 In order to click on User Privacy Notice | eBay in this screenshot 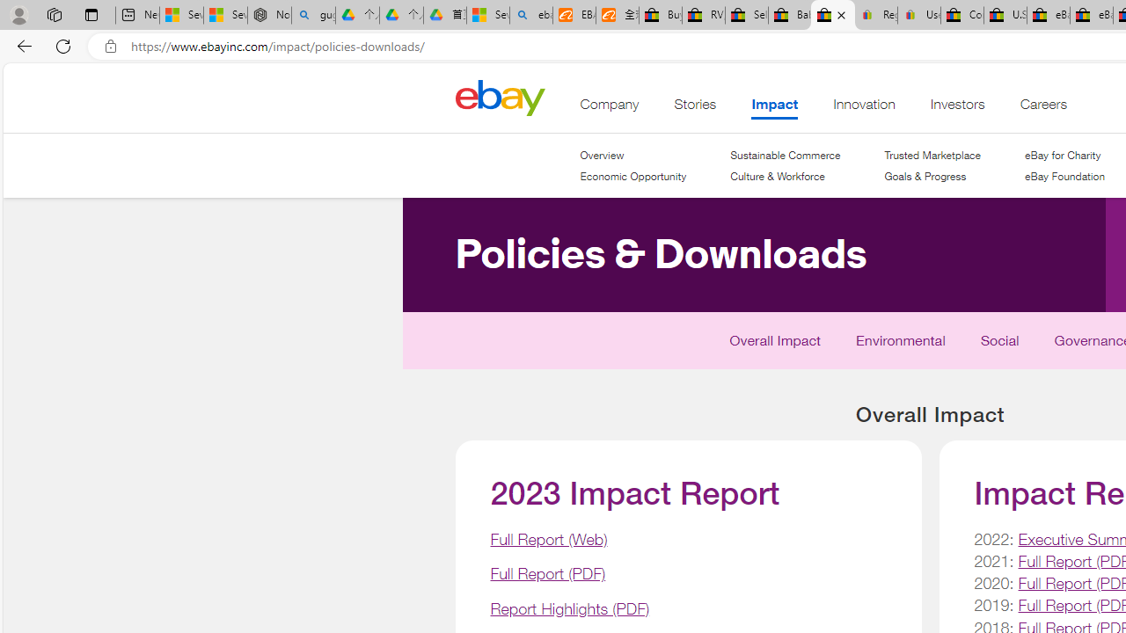, I will do `click(918, 16)`.